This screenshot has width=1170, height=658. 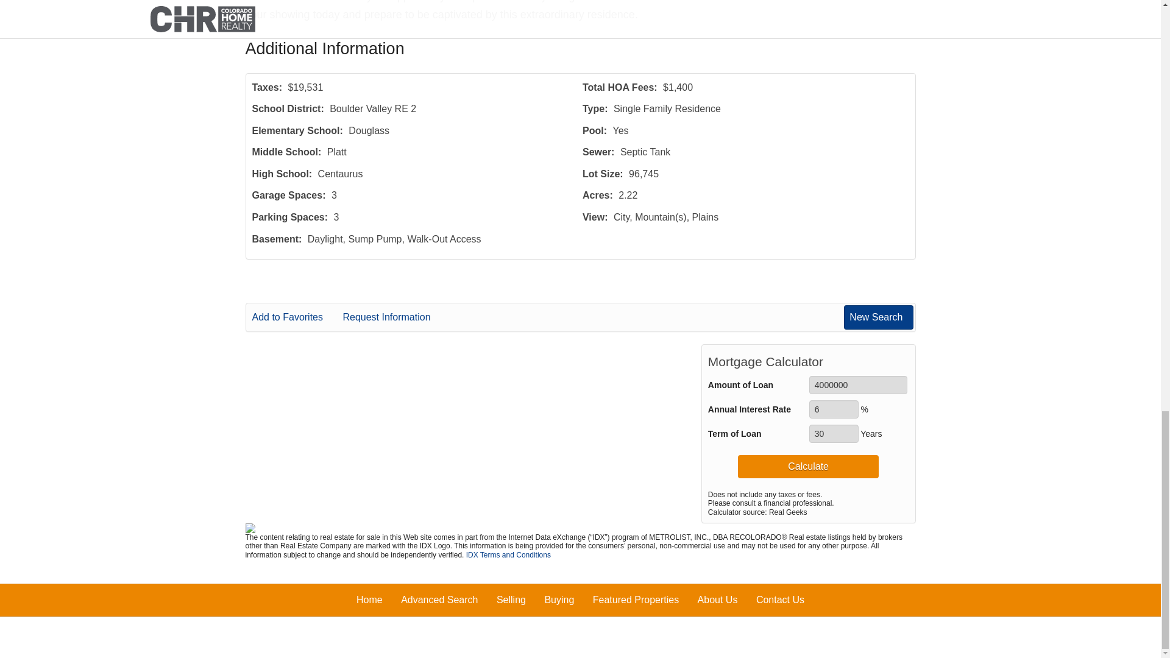 What do you see at coordinates (834, 433) in the screenshot?
I see `30` at bounding box center [834, 433].